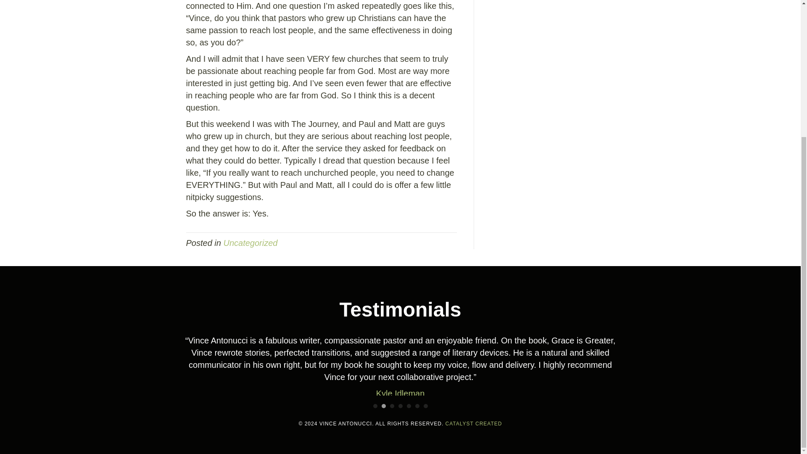 The height and width of the screenshot is (454, 807). What do you see at coordinates (409, 406) in the screenshot?
I see `5` at bounding box center [409, 406].